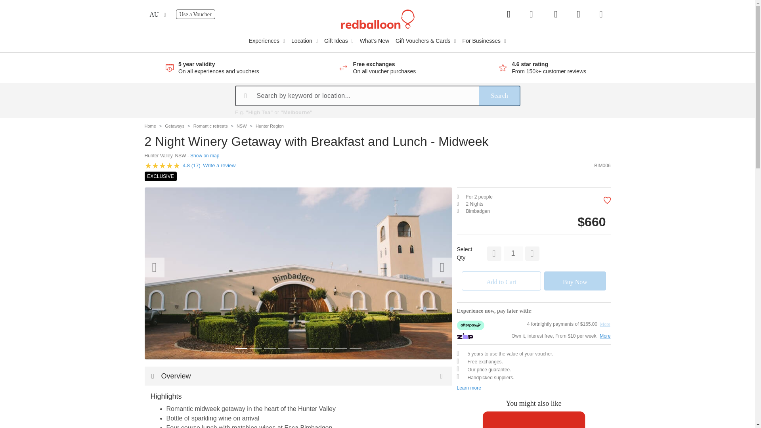 This screenshot has width=761, height=428. I want to click on Read more, so click(505, 67).